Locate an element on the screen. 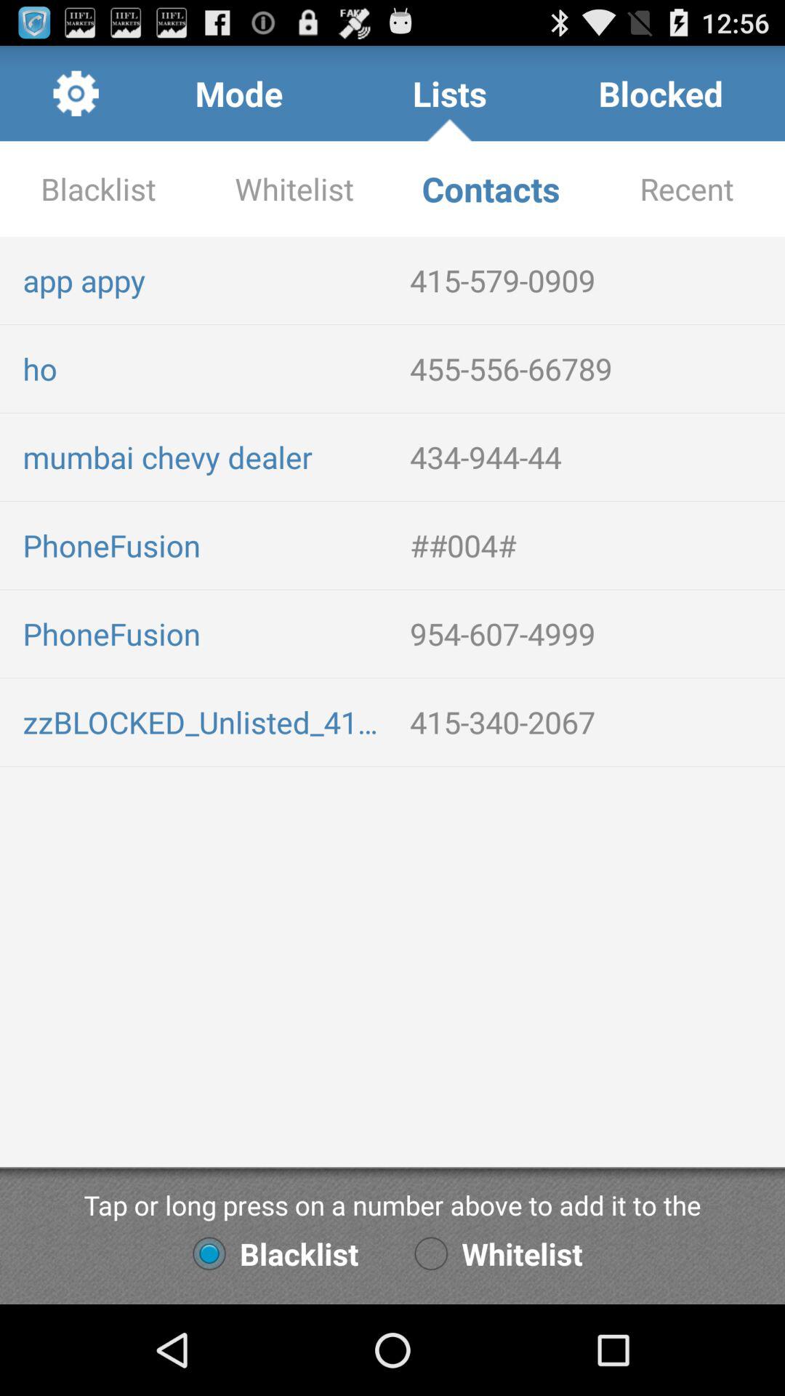 The width and height of the screenshot is (785, 1396). tap the icon below phonefusion is located at coordinates (205, 721).